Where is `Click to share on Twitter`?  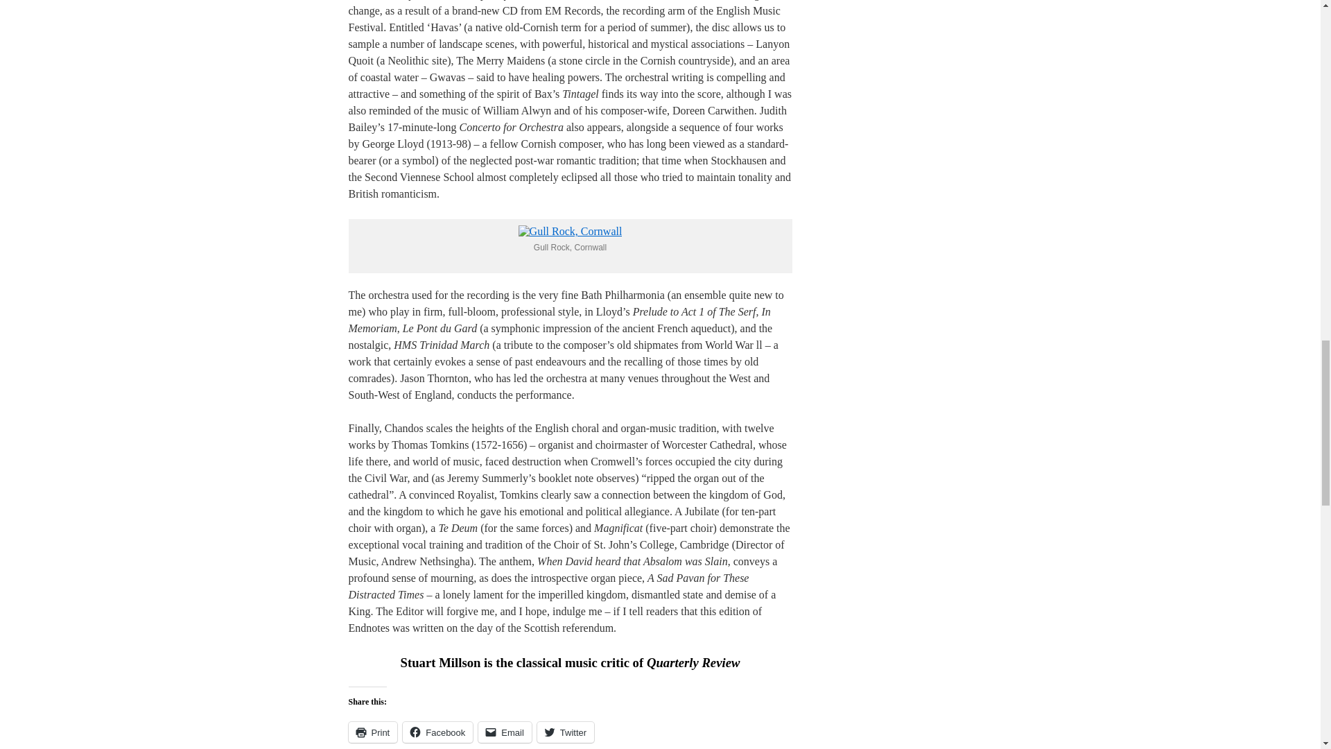
Click to share on Twitter is located at coordinates (566, 732).